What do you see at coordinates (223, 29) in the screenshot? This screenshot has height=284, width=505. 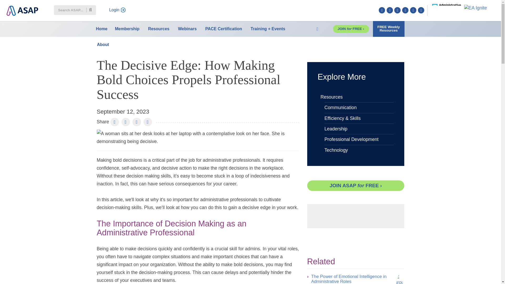 I see `PACE Certification` at bounding box center [223, 29].